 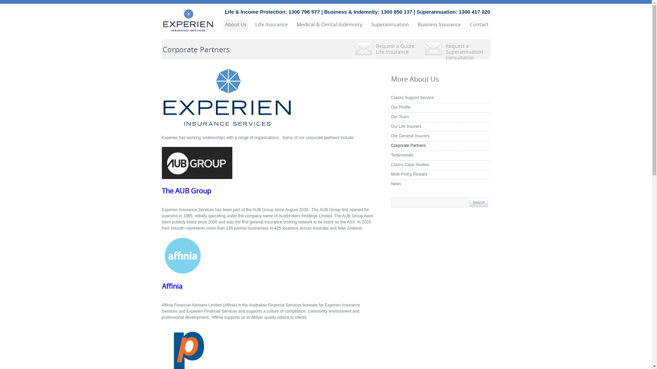 I want to click on Business Insurance, so click(x=439, y=25).